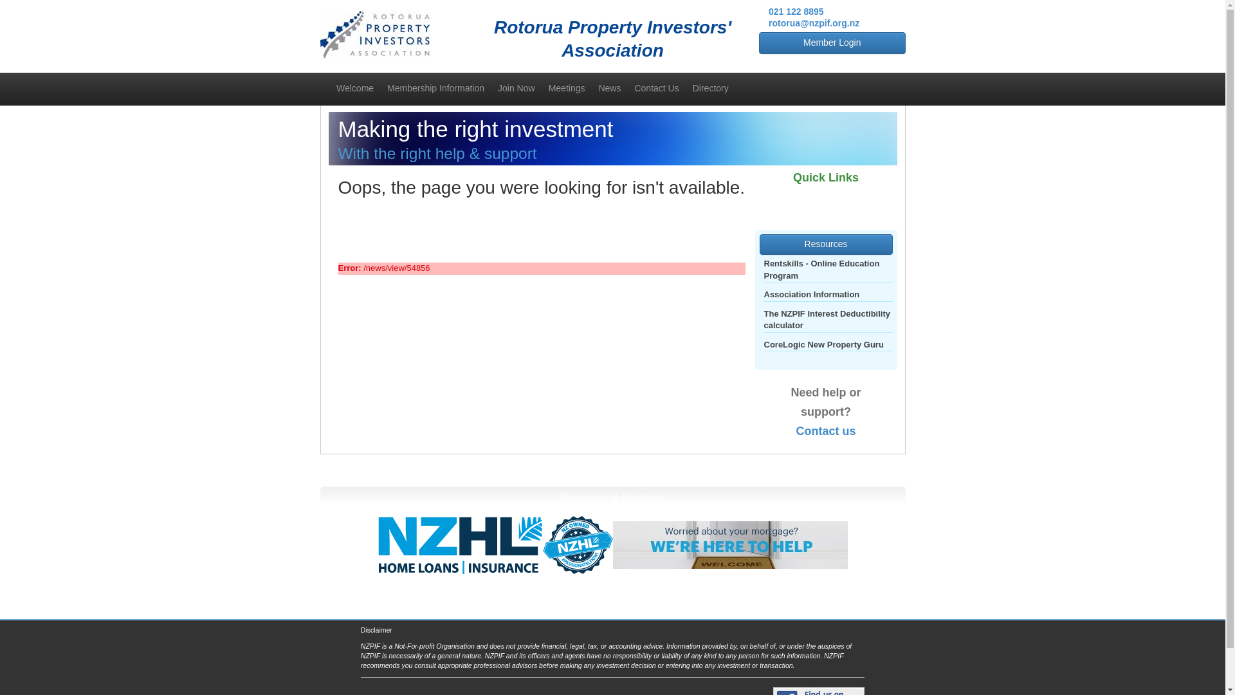 This screenshot has width=1235, height=695. I want to click on Membership Information, so click(436, 88).